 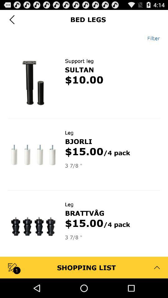 What do you see at coordinates (85, 213) in the screenshot?
I see `turn off the icon above 15 00 4 item` at bounding box center [85, 213].